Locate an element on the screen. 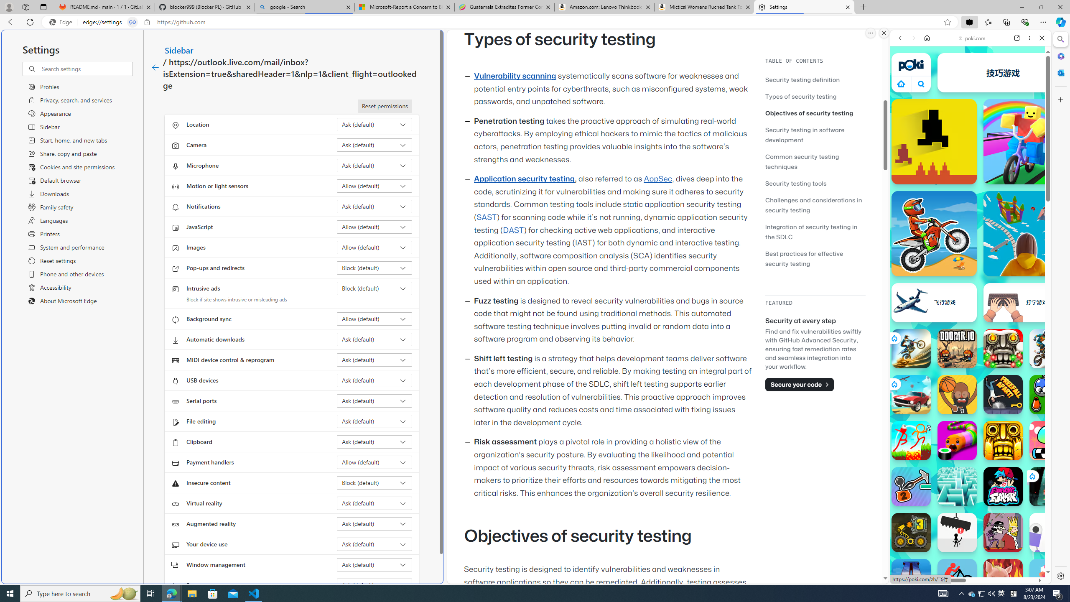  Sidebar is located at coordinates (179, 50).